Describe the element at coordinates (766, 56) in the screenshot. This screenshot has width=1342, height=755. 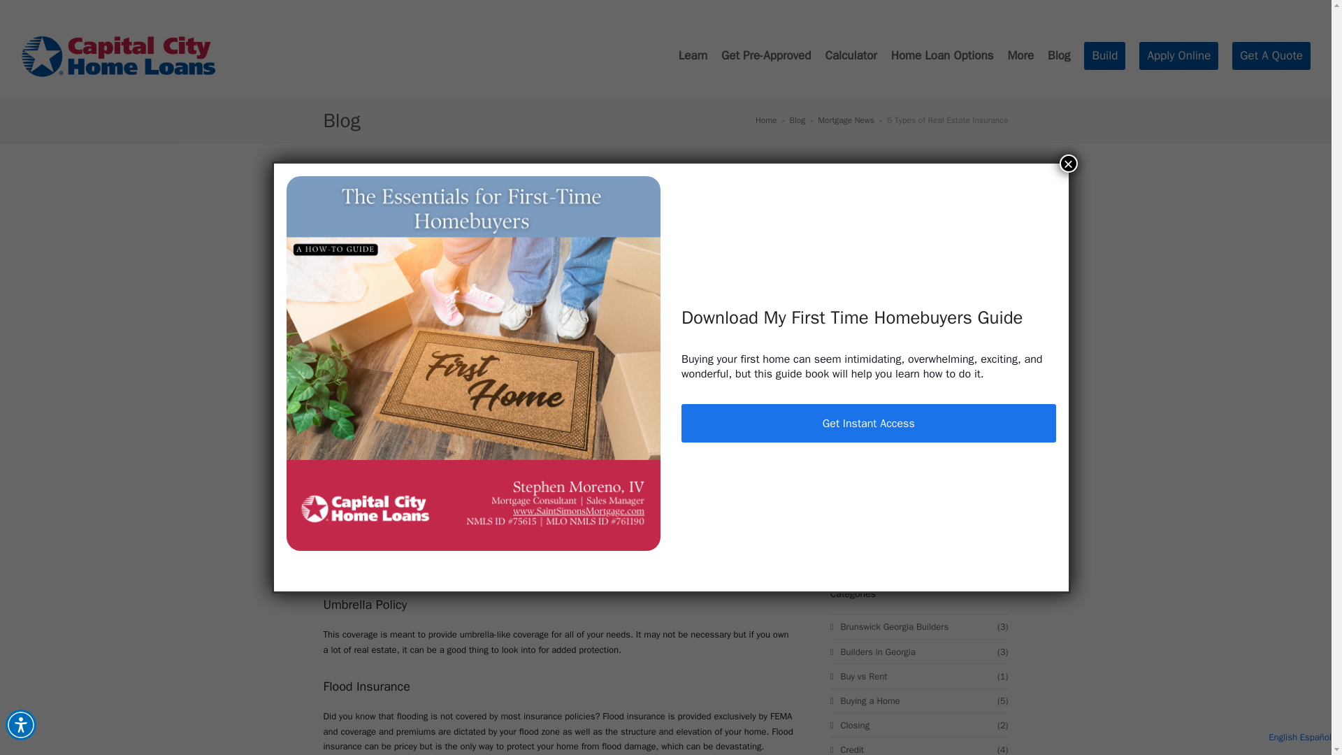
I see `Pre-Qualify` at that location.